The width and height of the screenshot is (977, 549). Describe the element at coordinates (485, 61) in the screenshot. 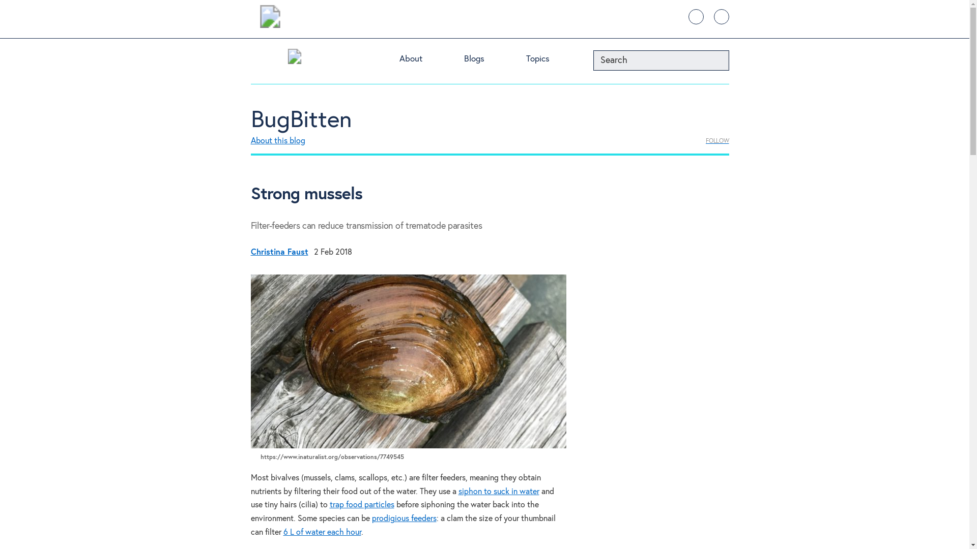

I see `Blogs` at that location.